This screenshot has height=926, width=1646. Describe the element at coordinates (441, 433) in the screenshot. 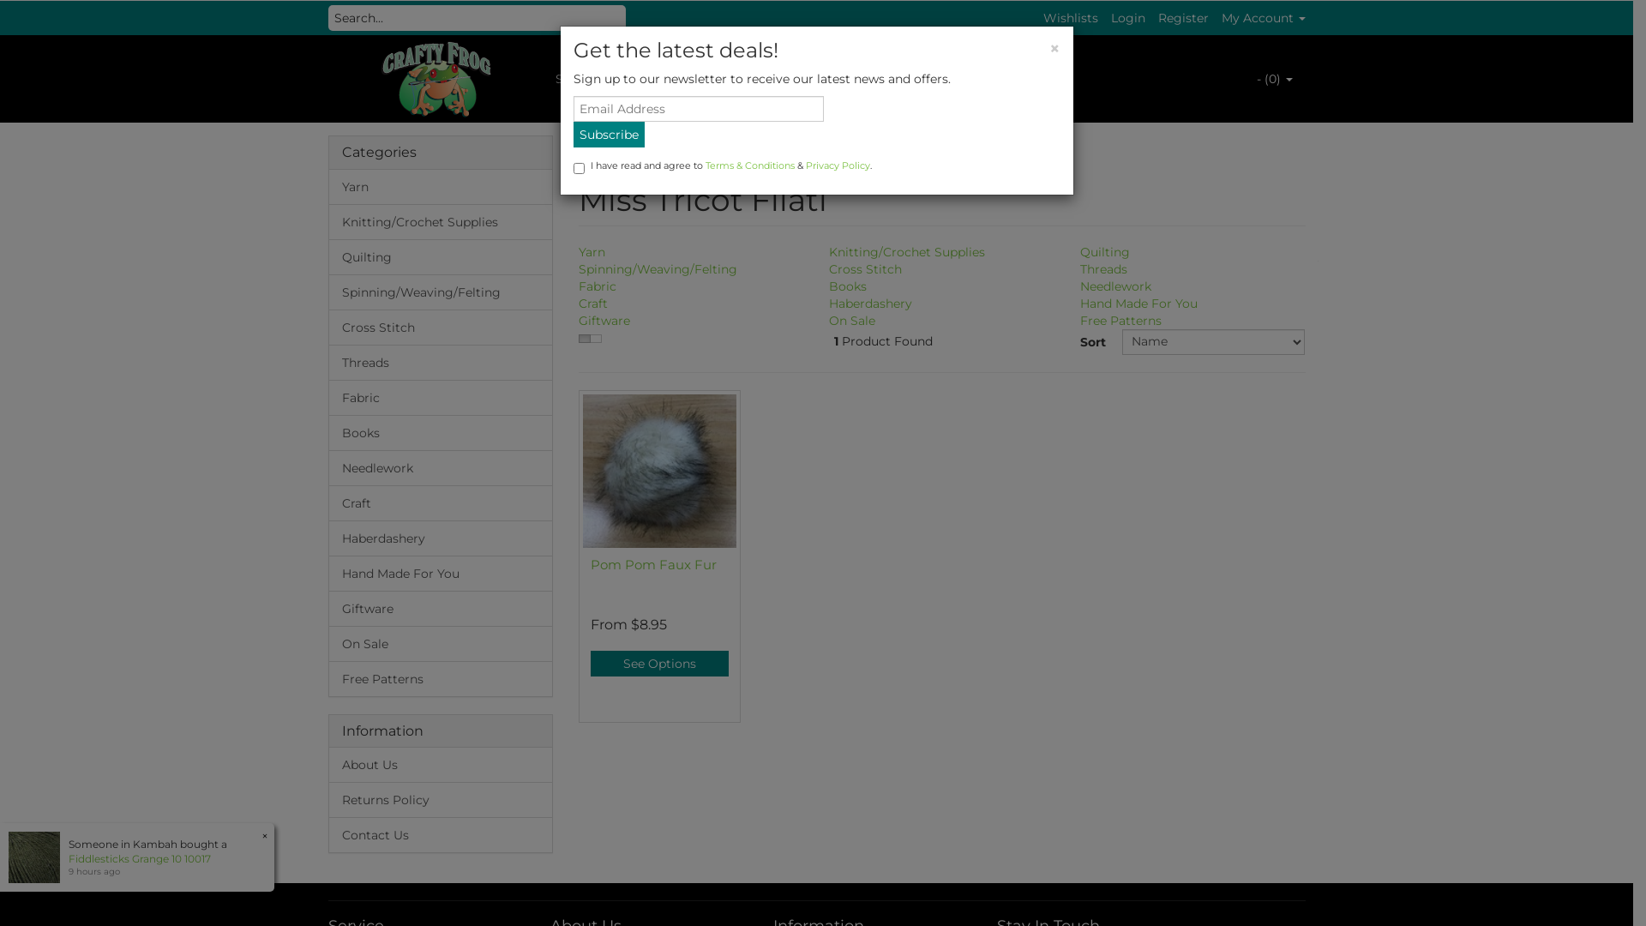

I see `Books` at that location.